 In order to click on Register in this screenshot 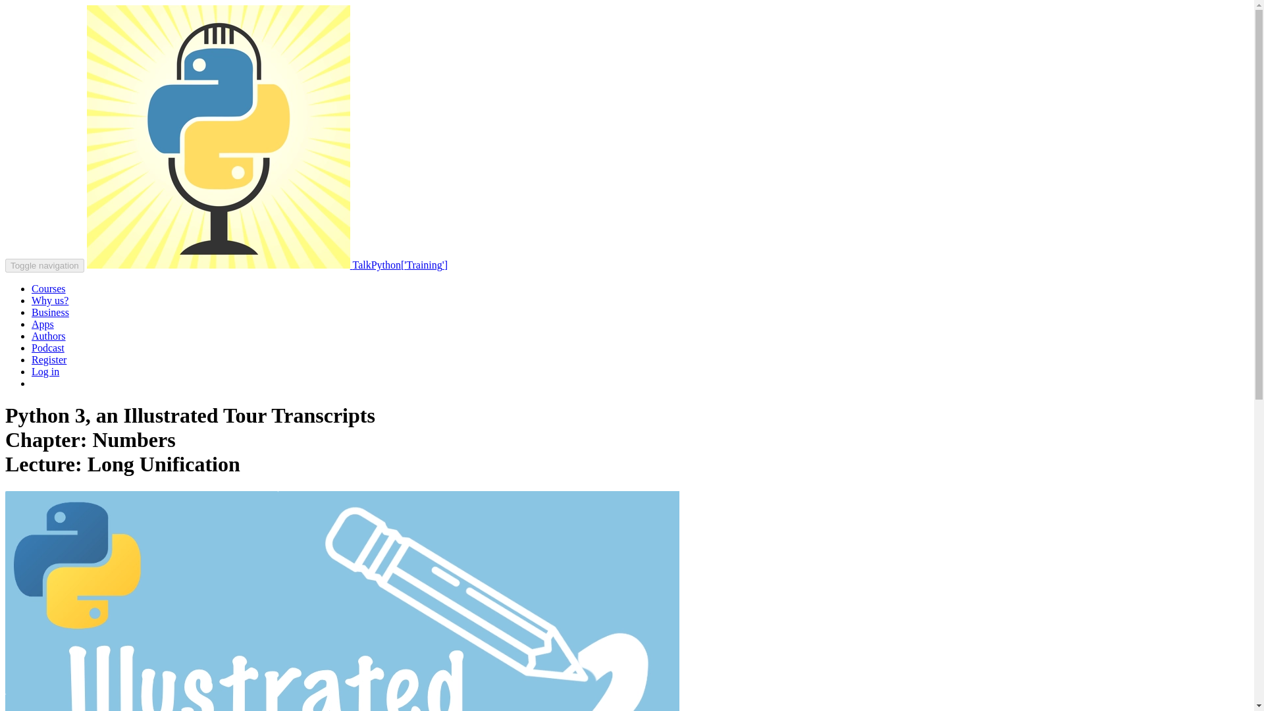, I will do `click(49, 359)`.